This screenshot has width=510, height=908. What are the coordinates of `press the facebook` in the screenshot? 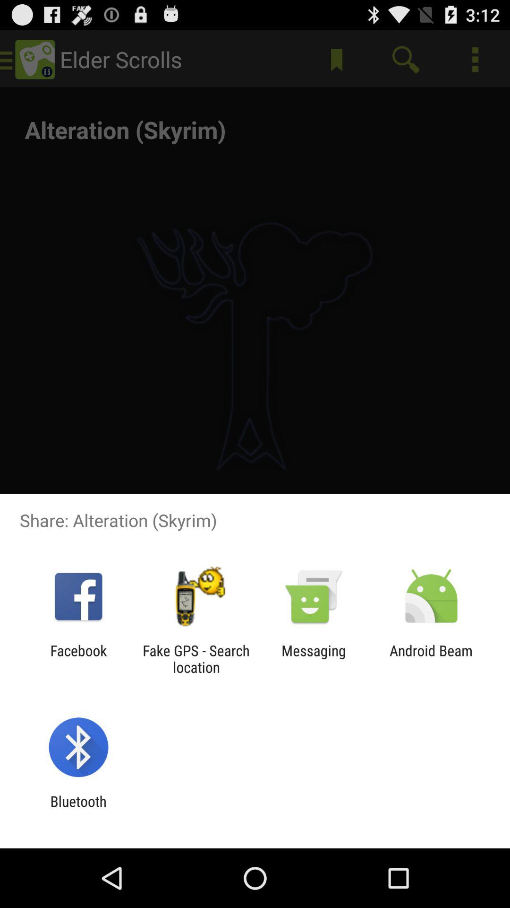 It's located at (78, 659).